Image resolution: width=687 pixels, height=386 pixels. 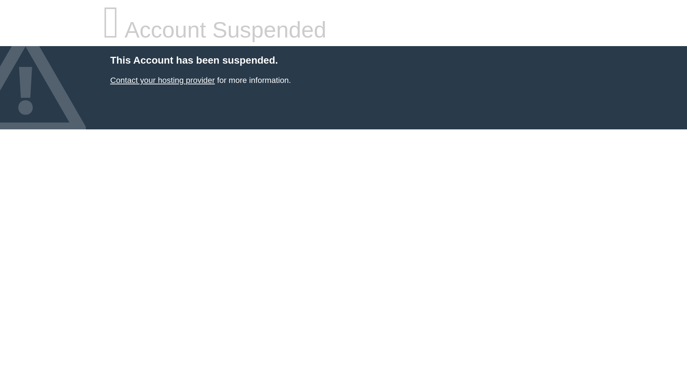 I want to click on Contact your hosting provider, so click(x=162, y=80).